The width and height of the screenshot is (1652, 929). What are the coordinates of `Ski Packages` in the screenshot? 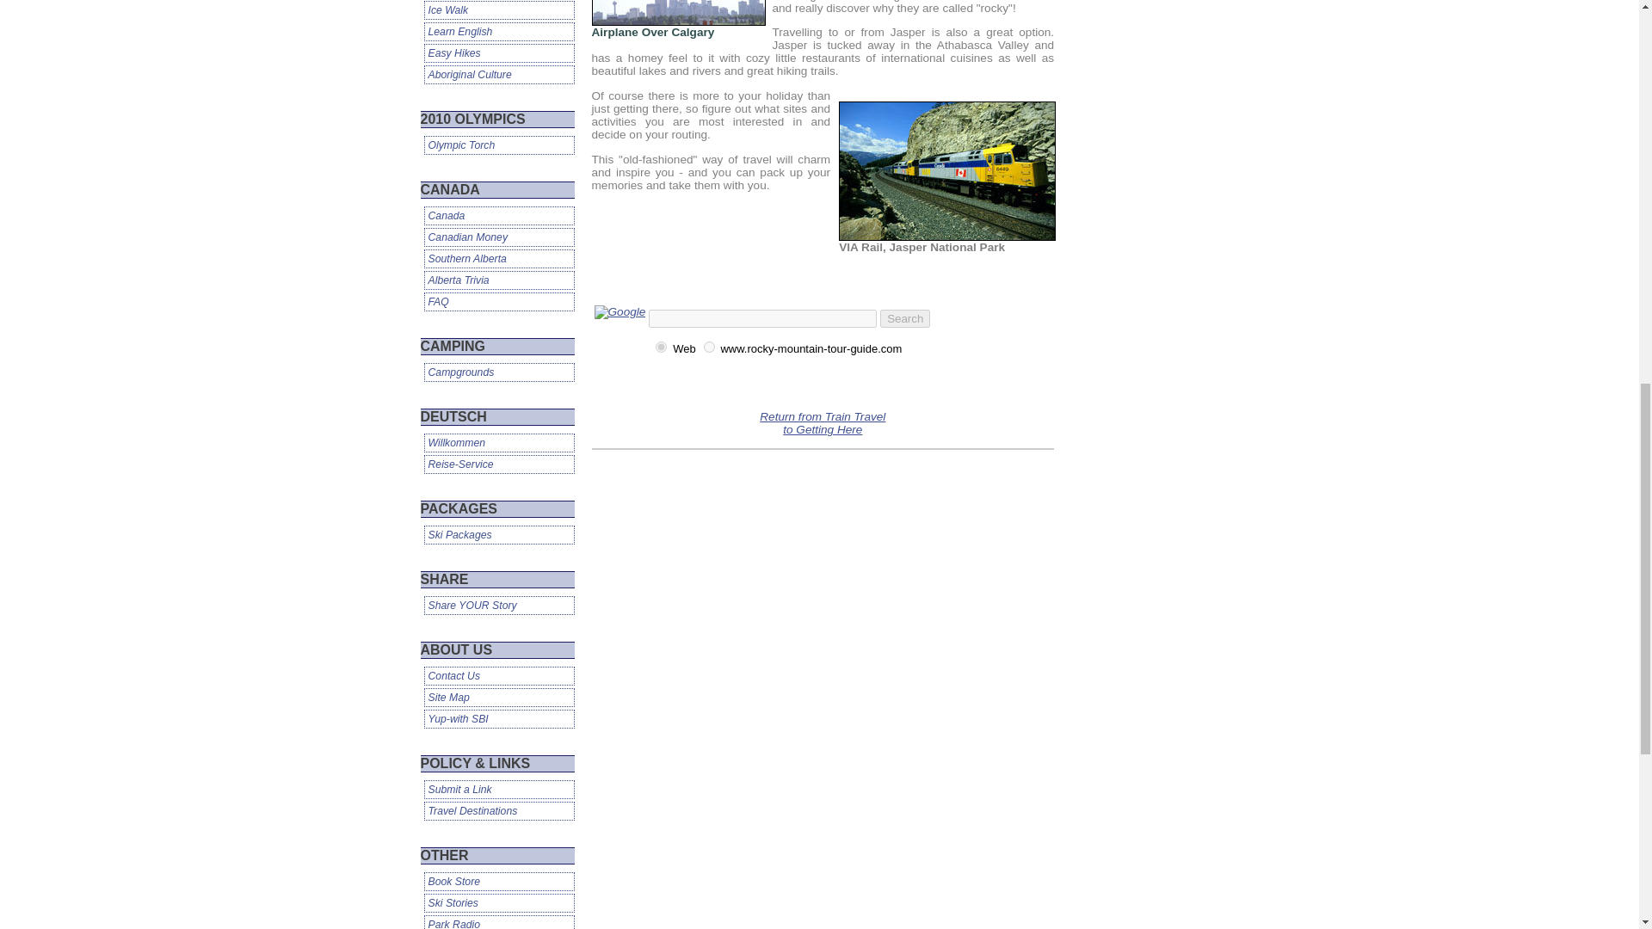 It's located at (497, 535).